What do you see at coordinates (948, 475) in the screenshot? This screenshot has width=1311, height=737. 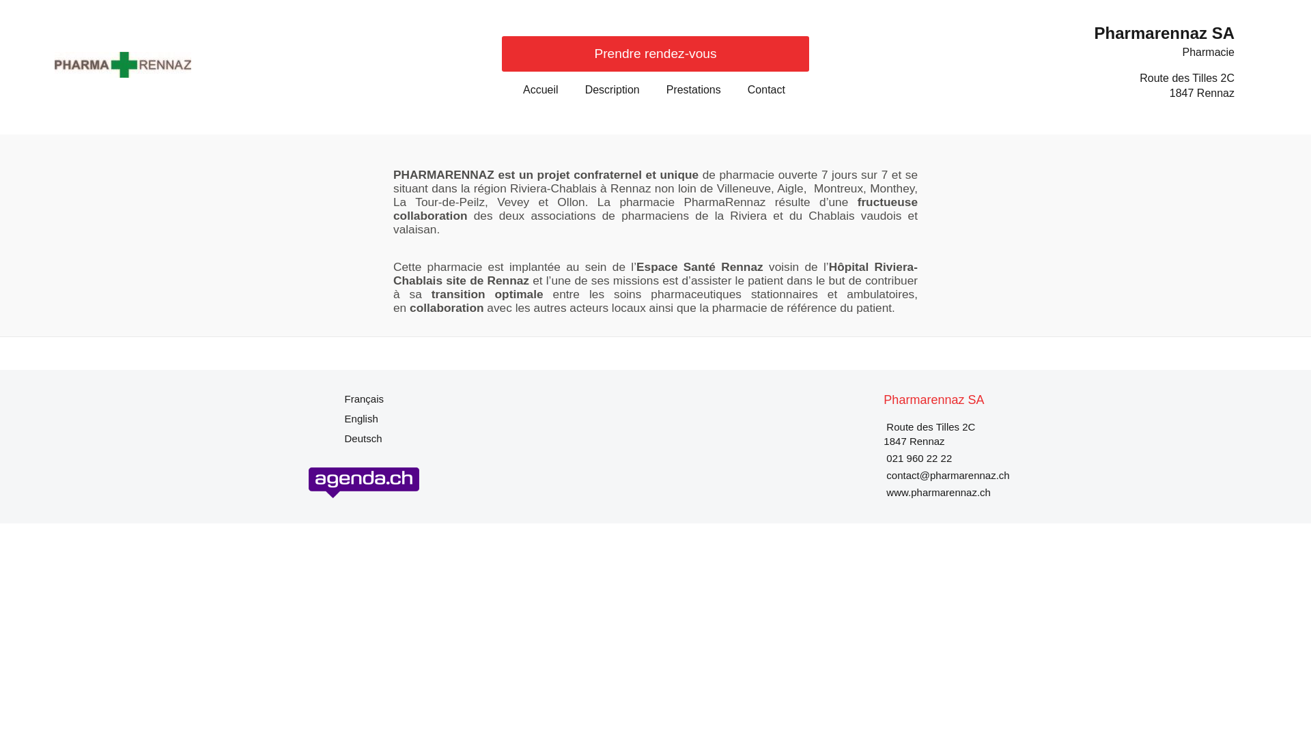 I see `contact@pharmarennaz.ch` at bounding box center [948, 475].